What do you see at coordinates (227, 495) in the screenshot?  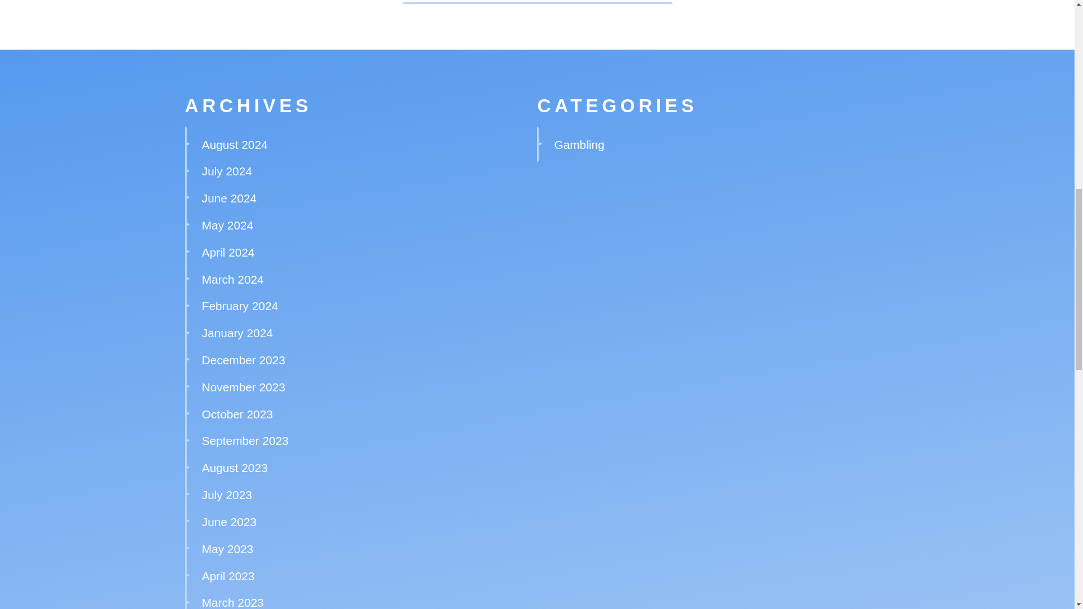 I see `July 2023` at bounding box center [227, 495].